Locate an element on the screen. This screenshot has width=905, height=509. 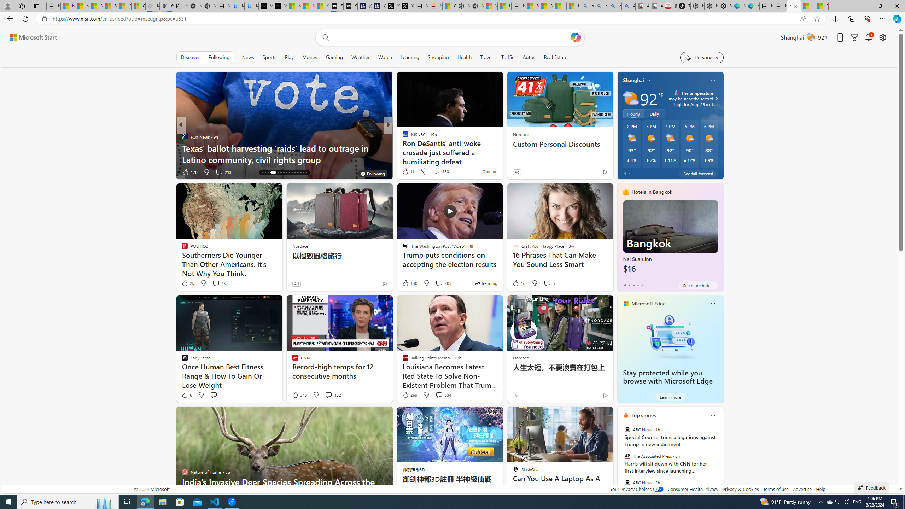
AutomationID: tab-29 is located at coordinates (303, 172).